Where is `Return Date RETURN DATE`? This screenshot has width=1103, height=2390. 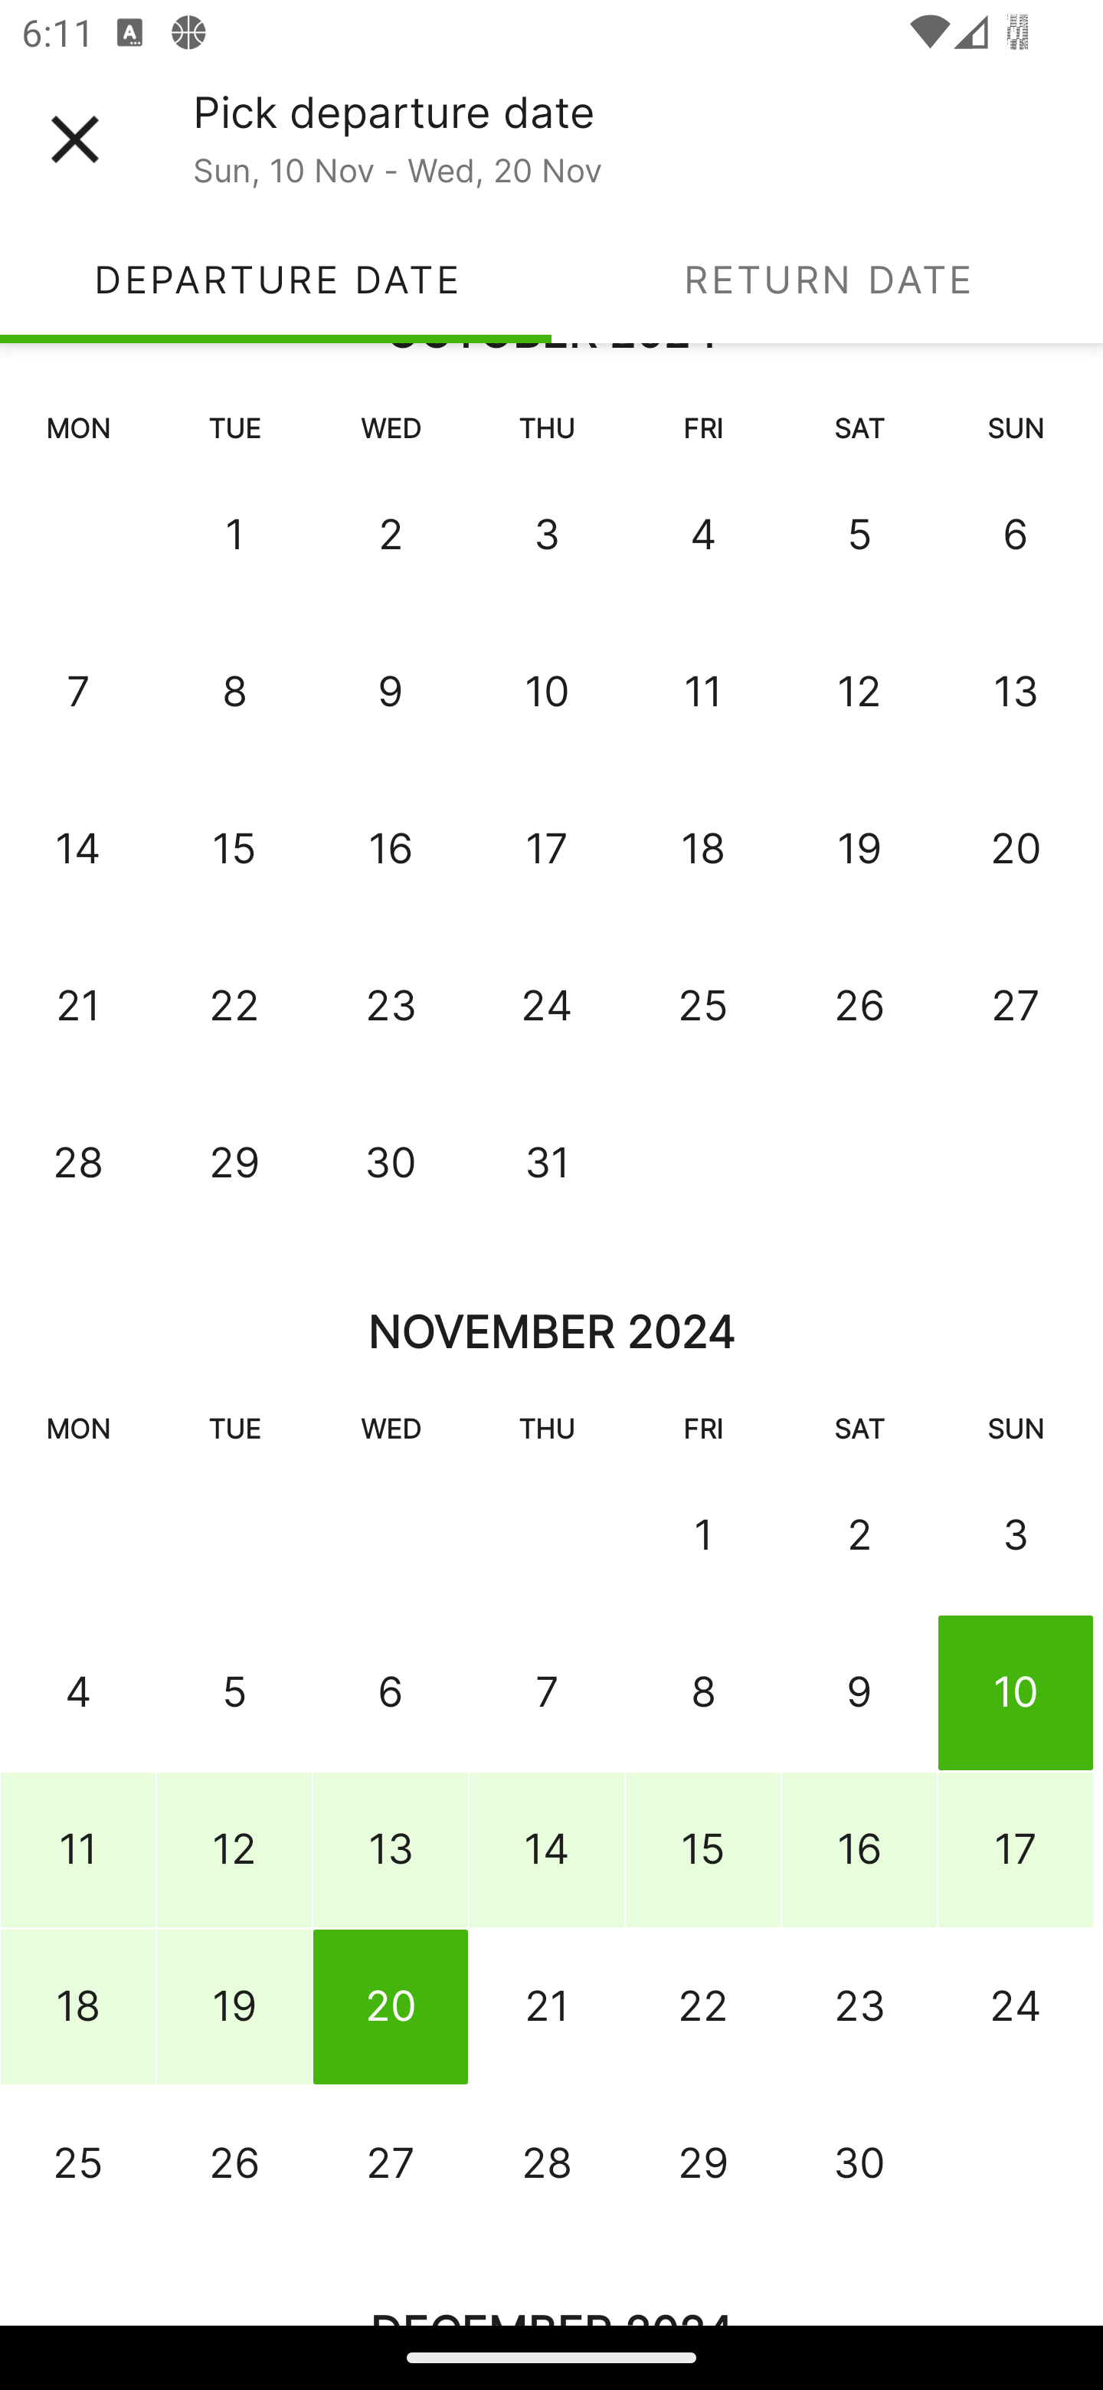
Return Date RETURN DATE is located at coordinates (827, 279).